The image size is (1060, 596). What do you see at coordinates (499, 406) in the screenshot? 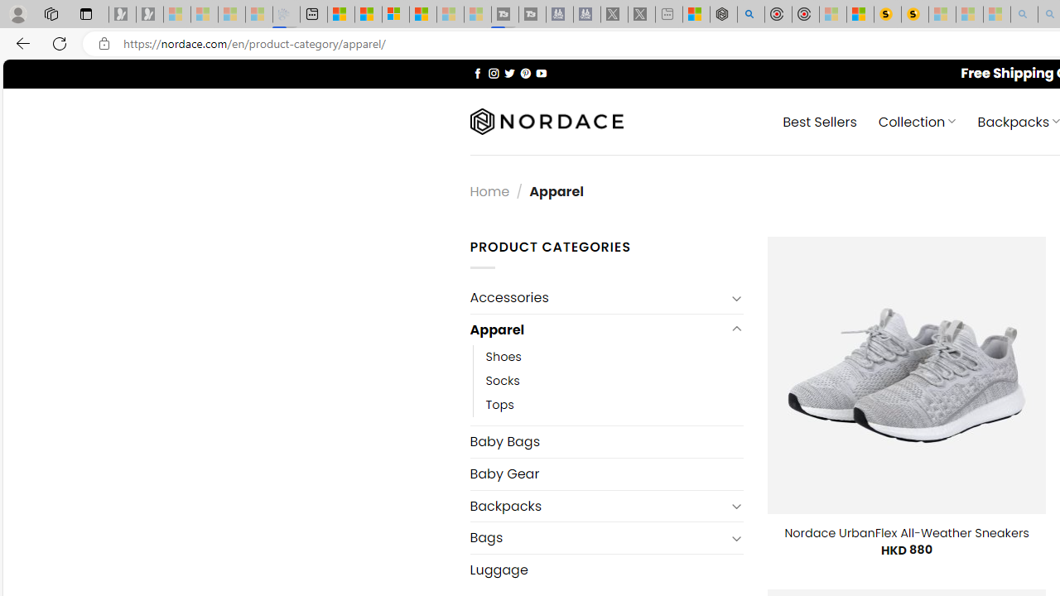
I see `Tops` at bounding box center [499, 406].